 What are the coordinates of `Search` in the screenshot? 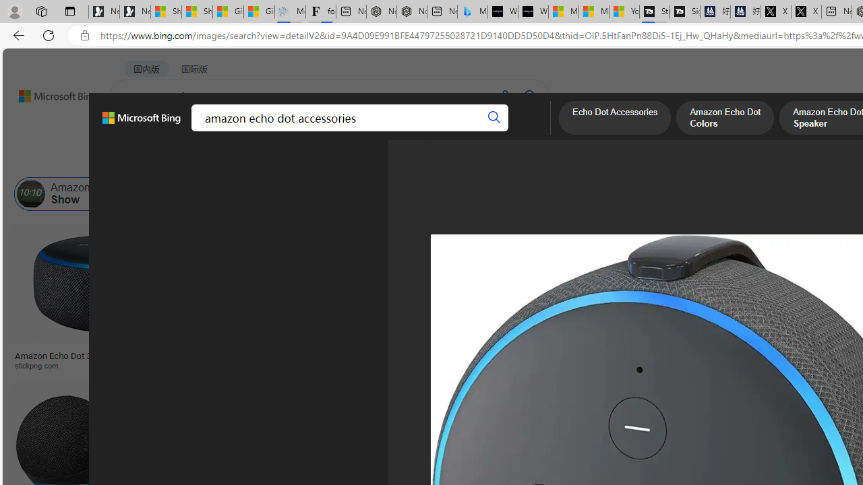 It's located at (494, 117).